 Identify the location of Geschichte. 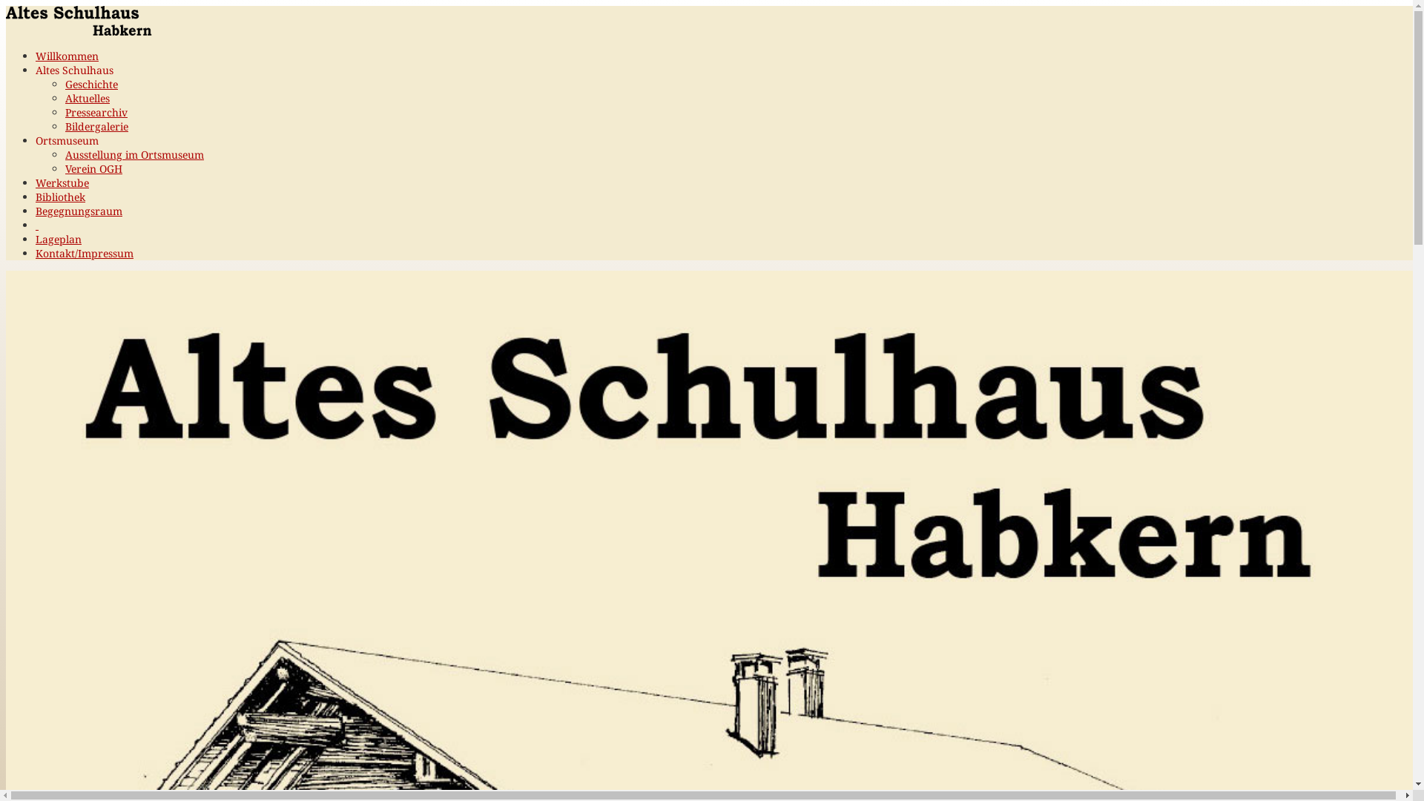
(92, 85).